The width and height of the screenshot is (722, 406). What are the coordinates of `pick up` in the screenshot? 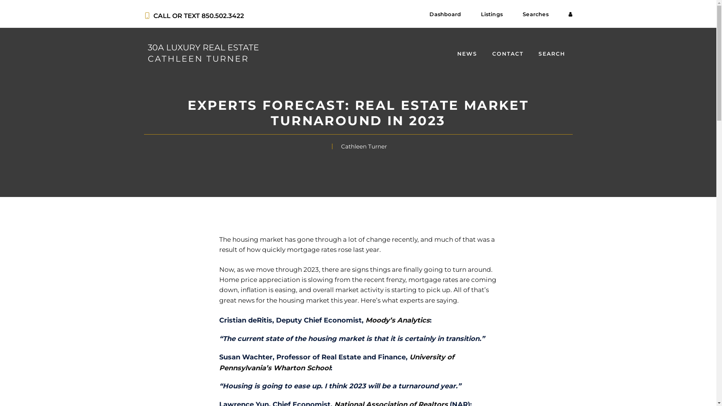 It's located at (438, 290).